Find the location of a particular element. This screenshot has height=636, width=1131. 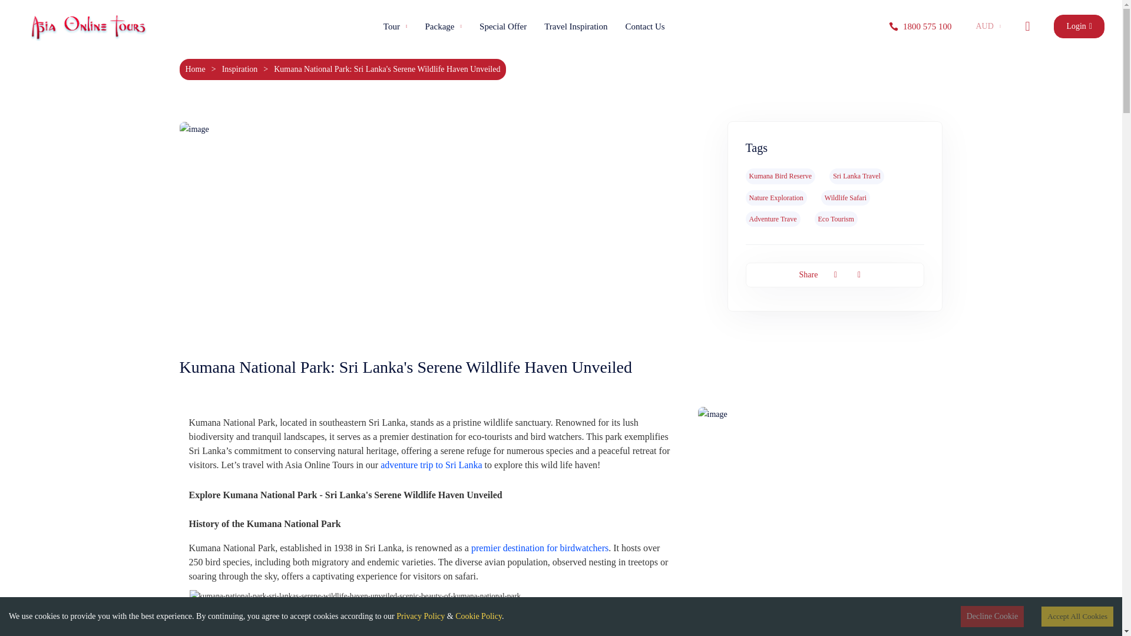

Special Offer is located at coordinates (502, 26).